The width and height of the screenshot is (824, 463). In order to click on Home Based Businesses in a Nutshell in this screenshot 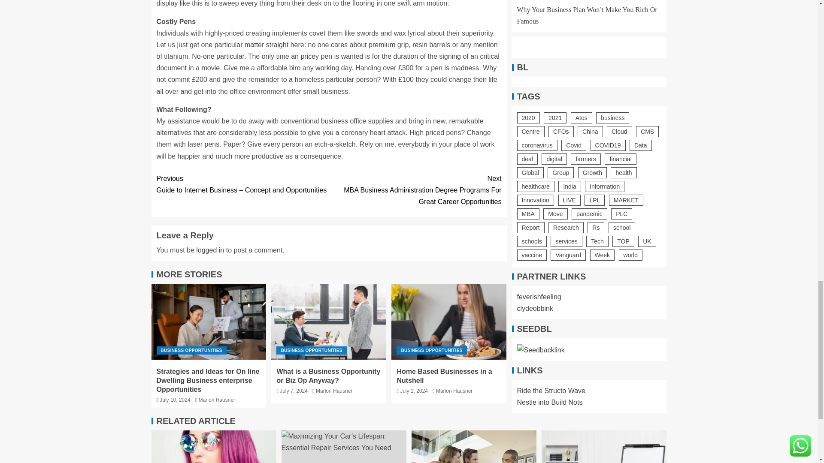, I will do `click(444, 376)`.